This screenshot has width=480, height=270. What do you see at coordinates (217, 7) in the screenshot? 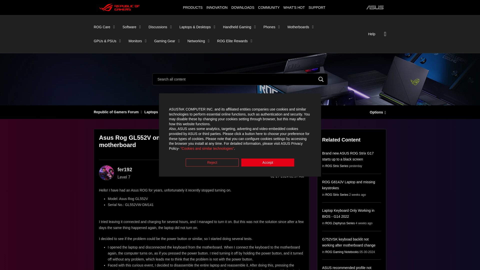
I see `INNOVATION` at bounding box center [217, 7].